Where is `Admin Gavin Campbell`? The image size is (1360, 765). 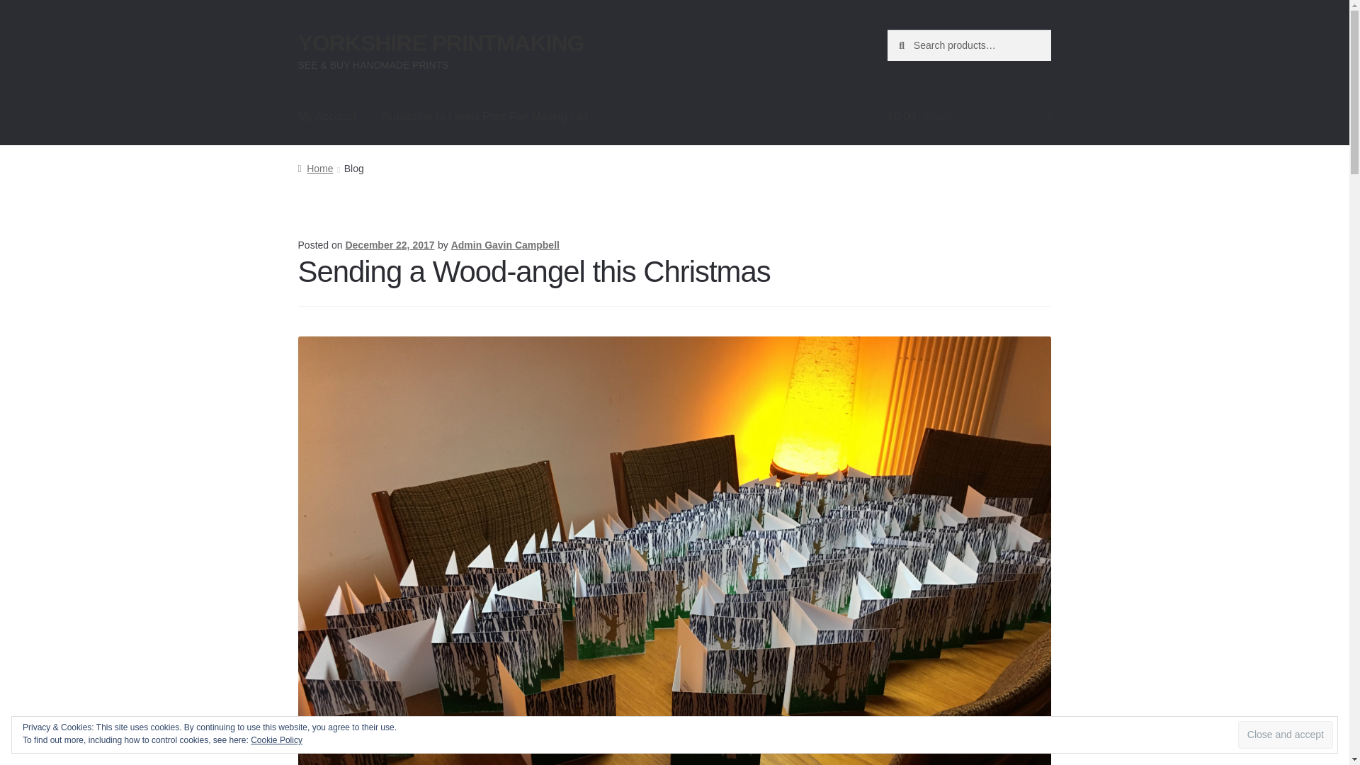
Admin Gavin Campbell is located at coordinates (505, 245).